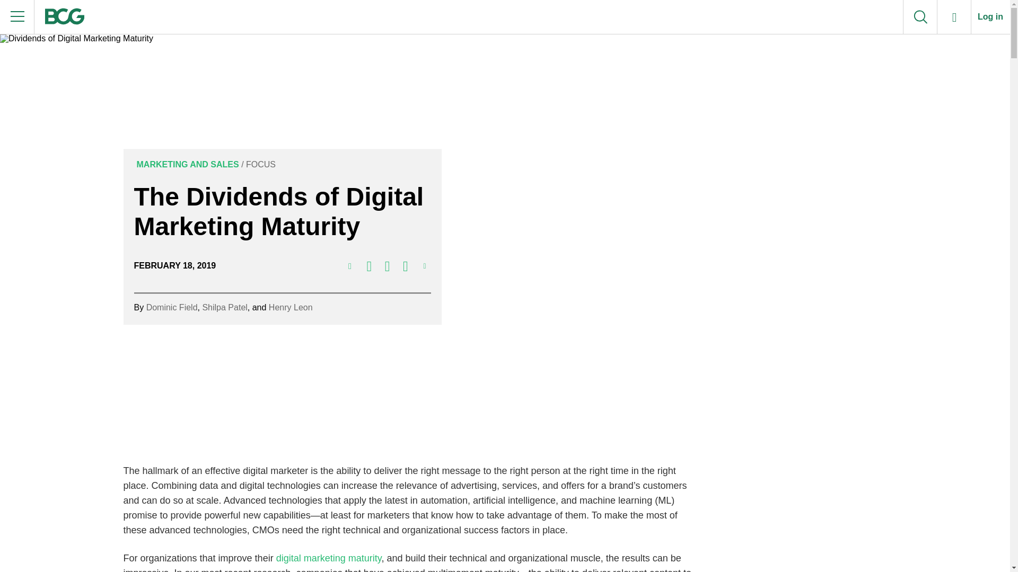 This screenshot has height=572, width=1018. What do you see at coordinates (351, 272) in the screenshot?
I see `The Dividends of Digital Marketing Maturity - PDF` at bounding box center [351, 272].